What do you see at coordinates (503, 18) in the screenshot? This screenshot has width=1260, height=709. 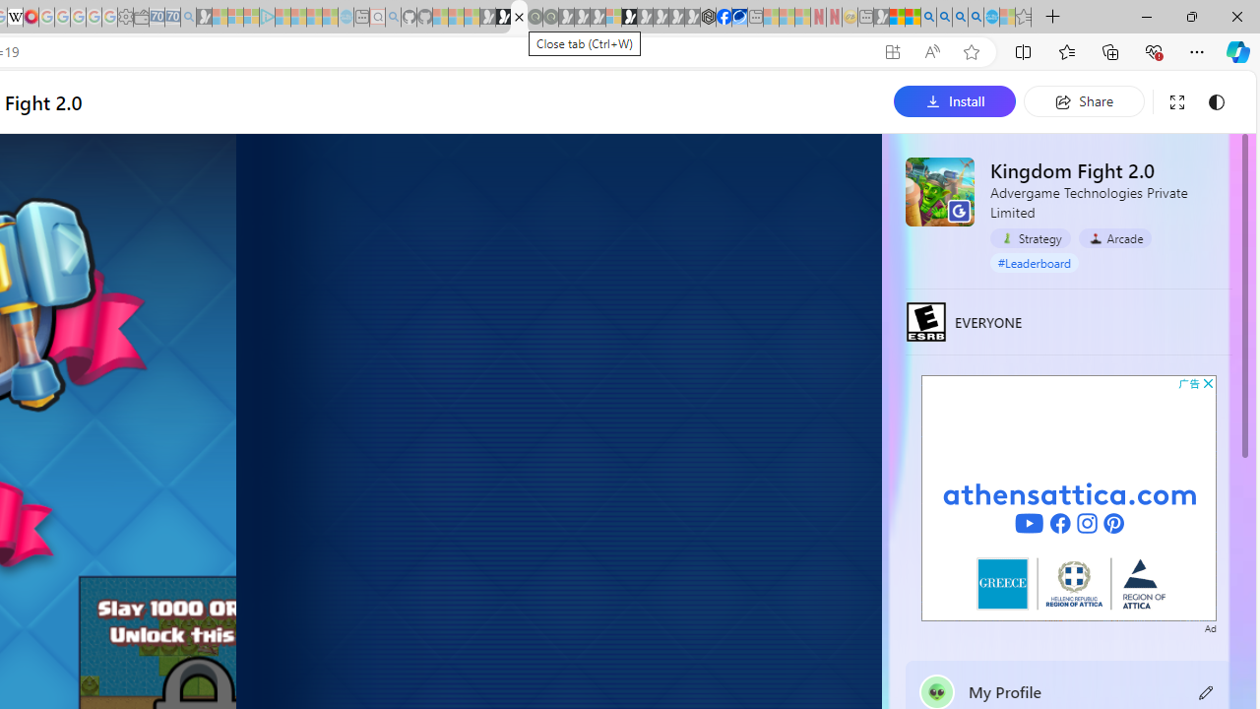 I see `Play Zoo Boom in your browser | Games from Microsoft Start` at bounding box center [503, 18].